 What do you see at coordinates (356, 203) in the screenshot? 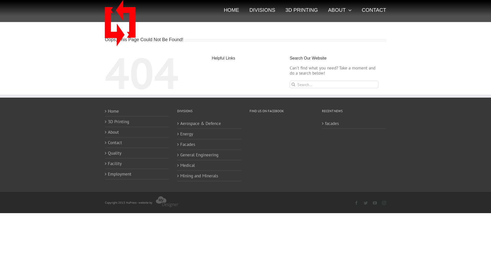
I see `Facebook` at bounding box center [356, 203].